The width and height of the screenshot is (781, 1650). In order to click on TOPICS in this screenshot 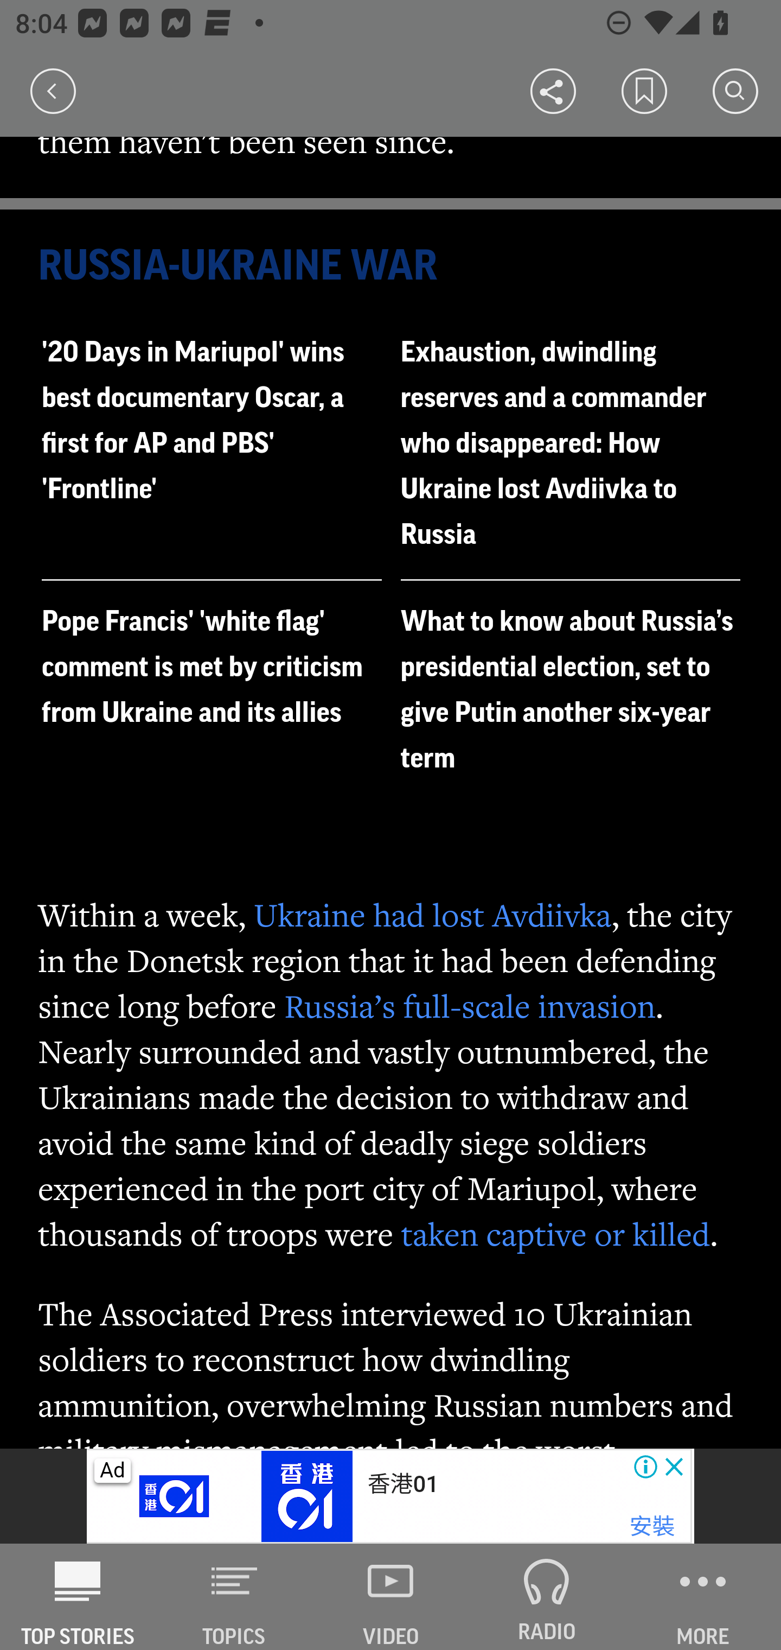, I will do `click(234, 1597)`.